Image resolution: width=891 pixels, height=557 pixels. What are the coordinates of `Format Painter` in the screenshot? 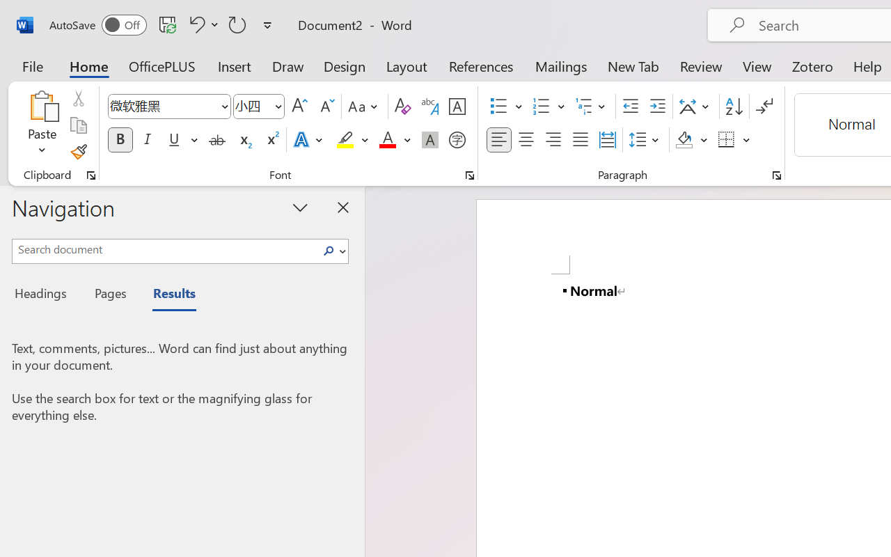 It's located at (78, 152).